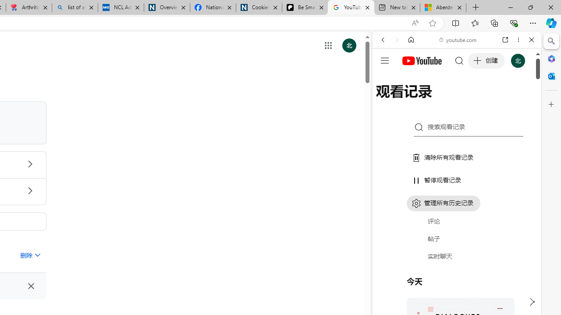 This screenshot has width=561, height=315. Describe the element at coordinates (29, 8) in the screenshot. I see `Arthritis: Ask Health Professionals` at that location.